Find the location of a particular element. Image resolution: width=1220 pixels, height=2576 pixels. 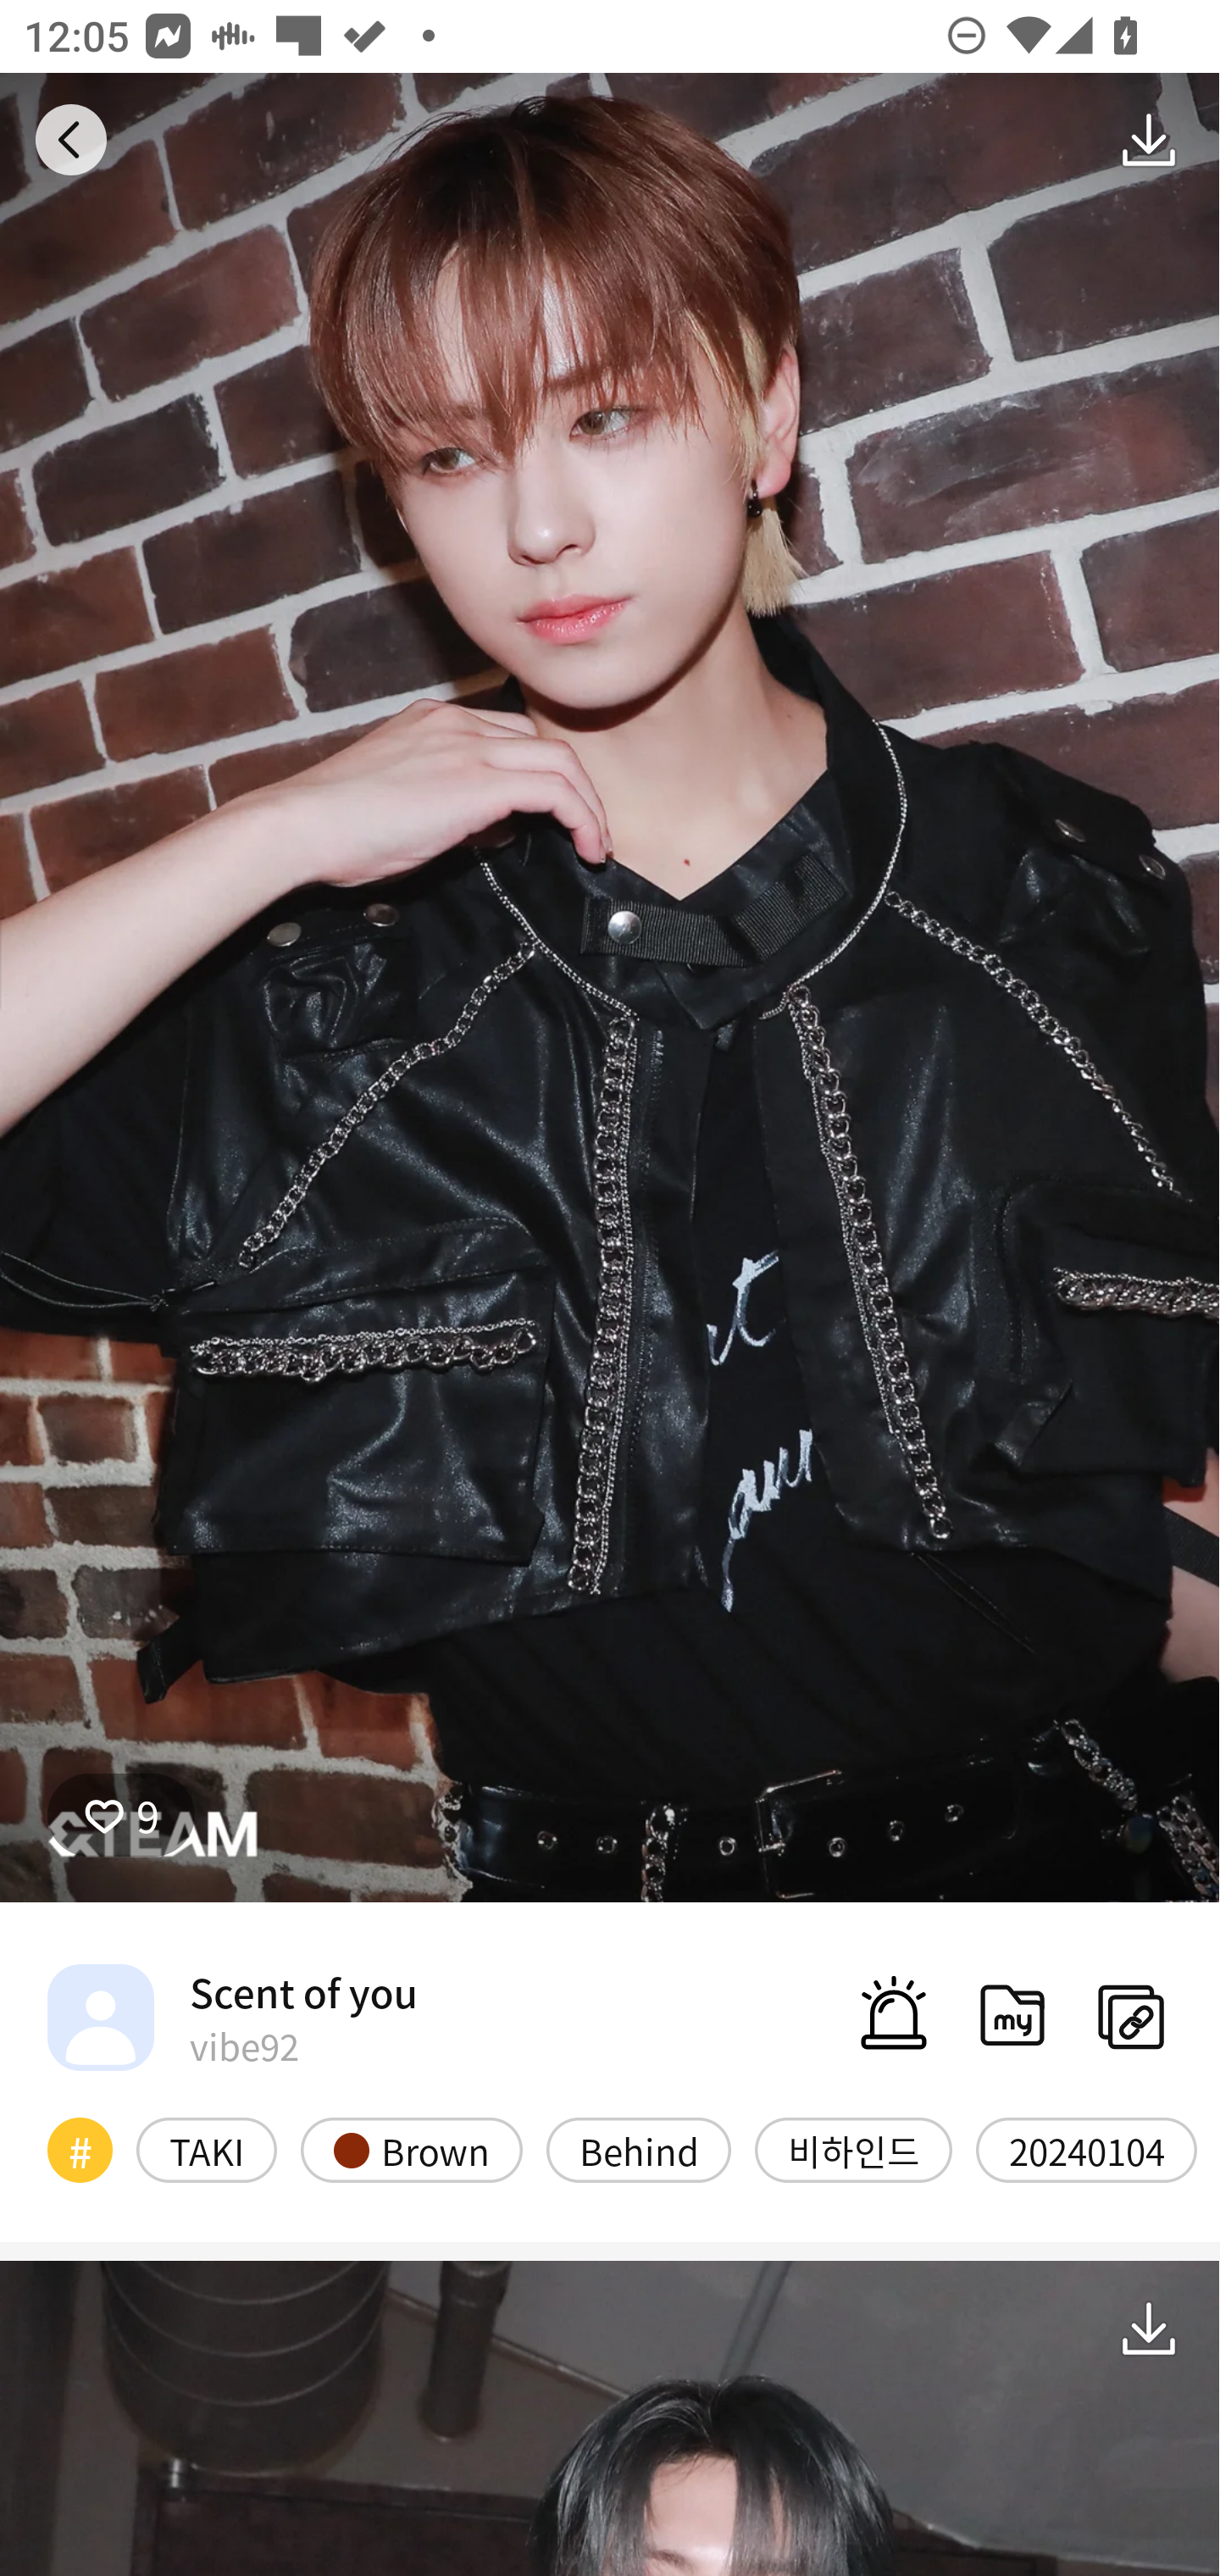

Behind is located at coordinates (639, 2149).